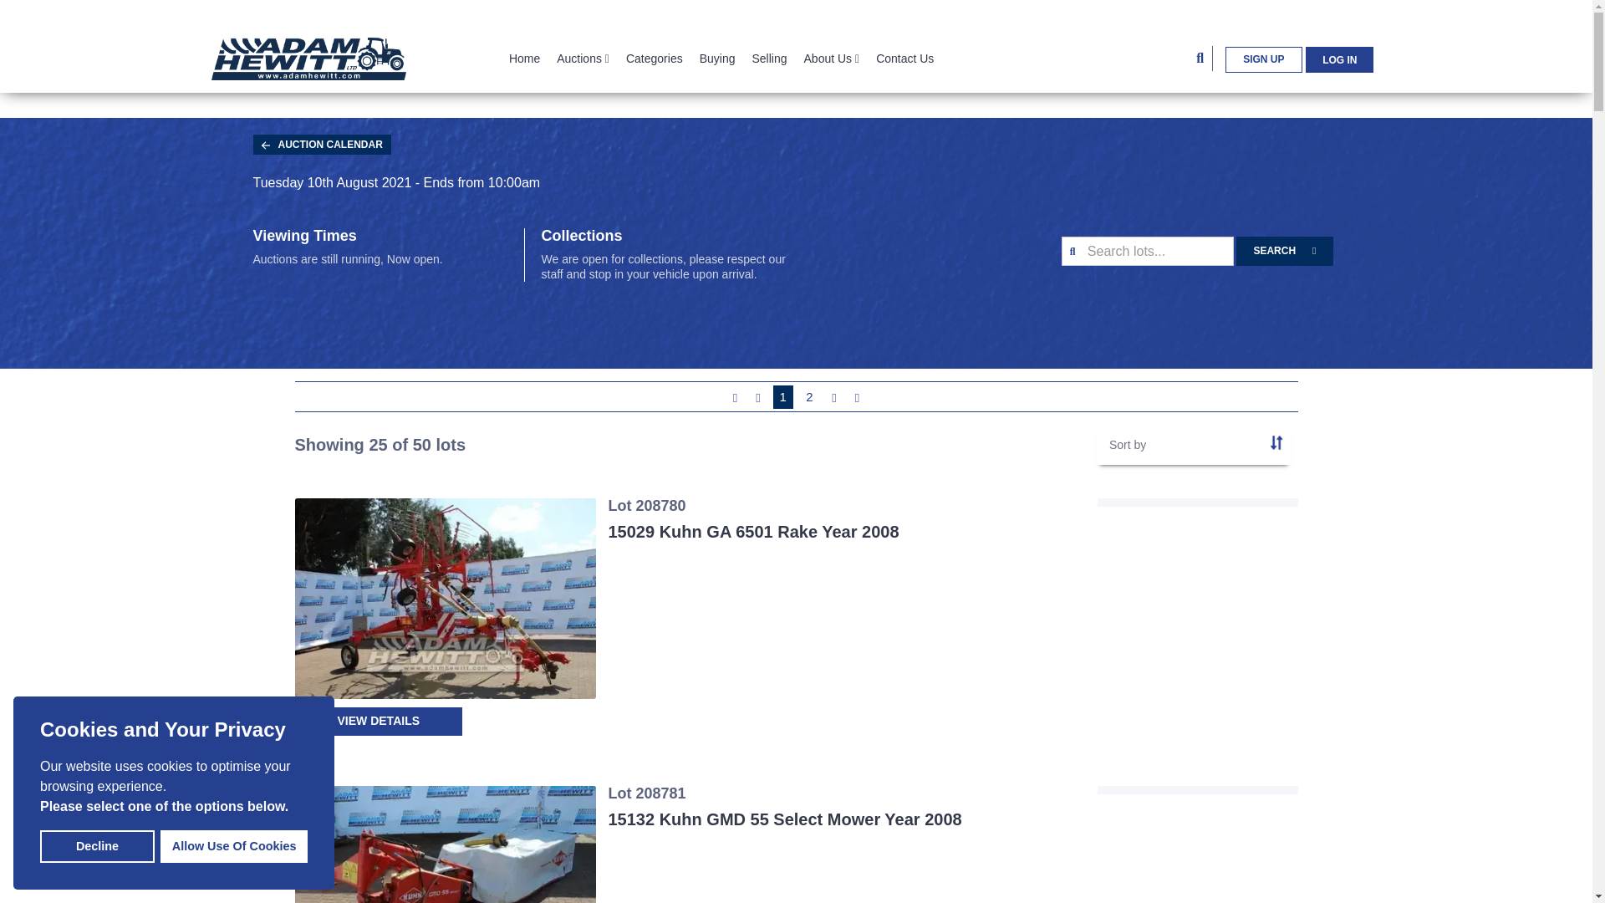 The height and width of the screenshot is (903, 1605). What do you see at coordinates (768, 59) in the screenshot?
I see `Selling` at bounding box center [768, 59].